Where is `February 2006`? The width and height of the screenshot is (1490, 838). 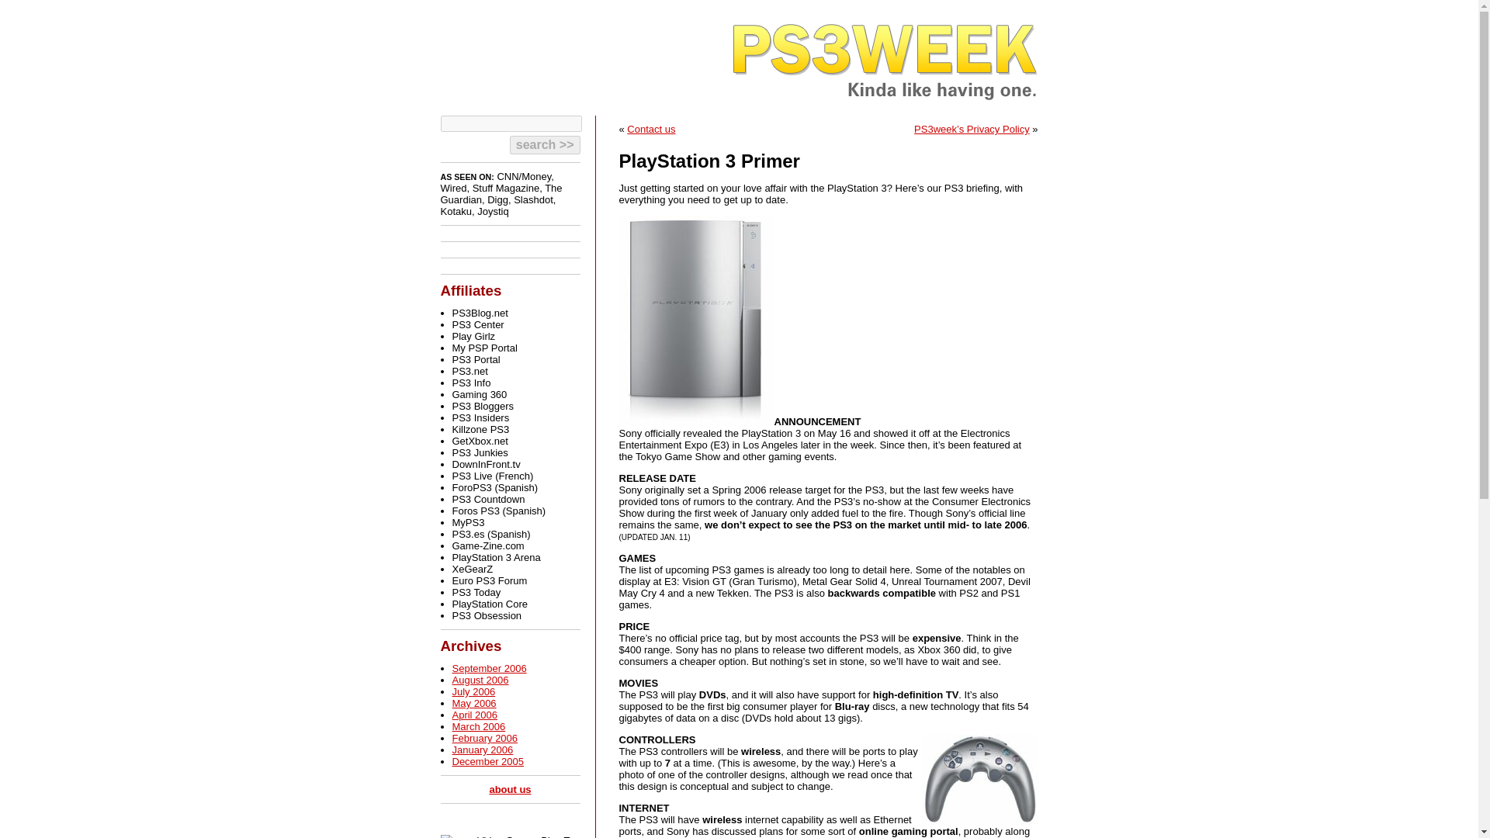 February 2006 is located at coordinates (484, 738).